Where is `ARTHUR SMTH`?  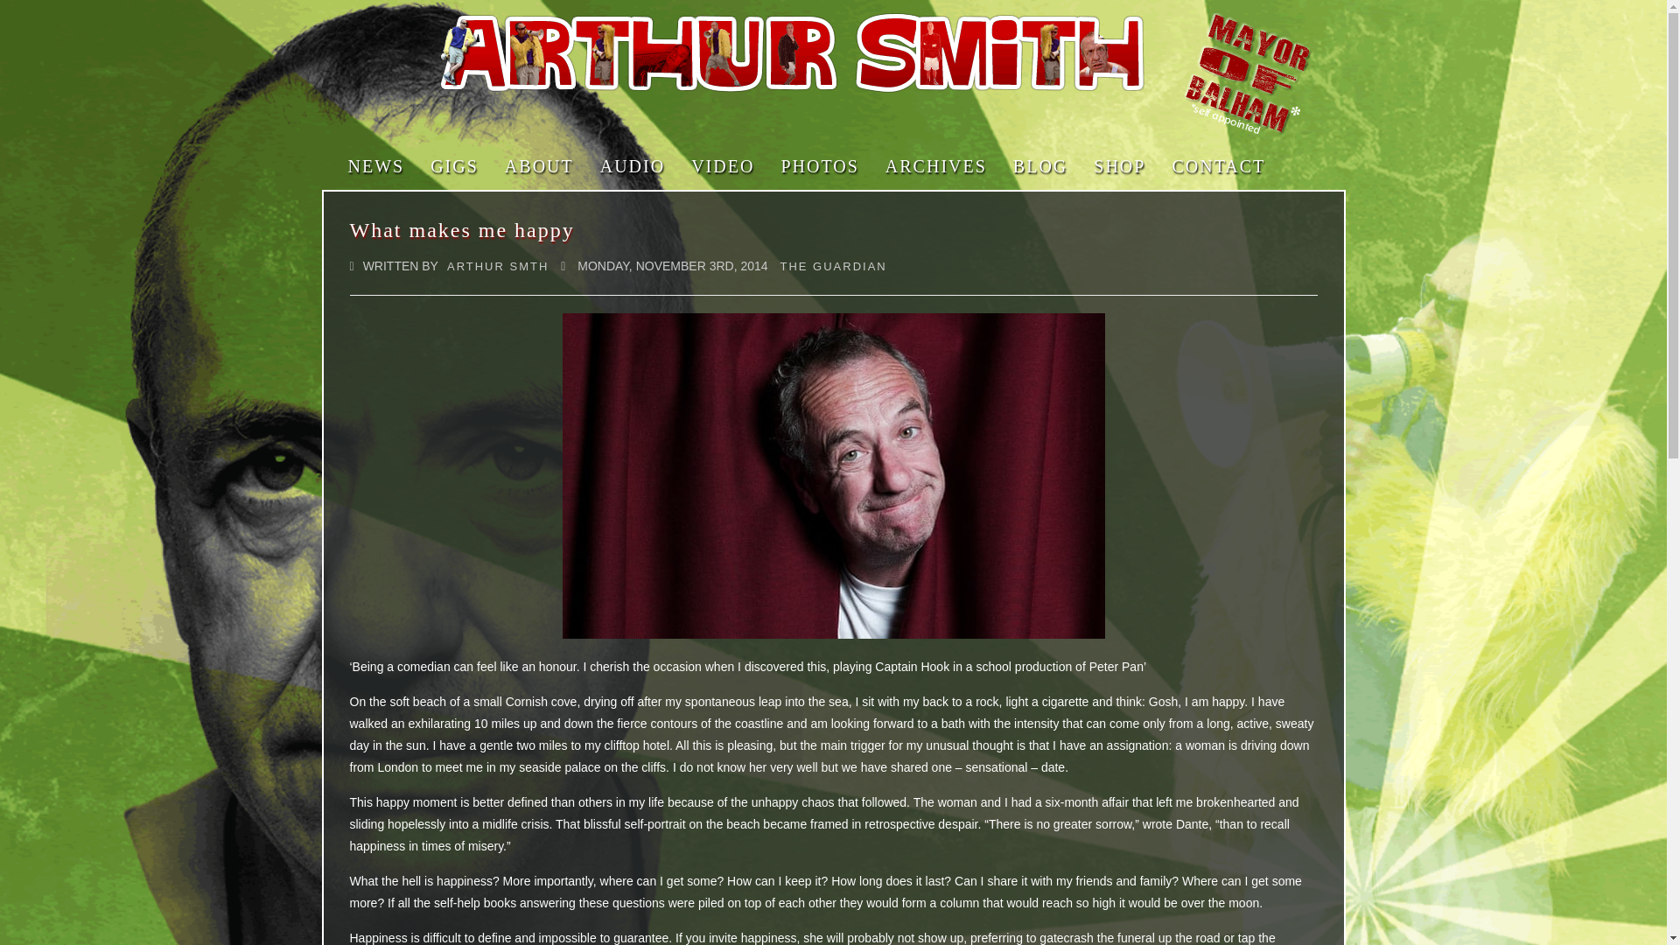 ARTHUR SMTH is located at coordinates (497, 266).